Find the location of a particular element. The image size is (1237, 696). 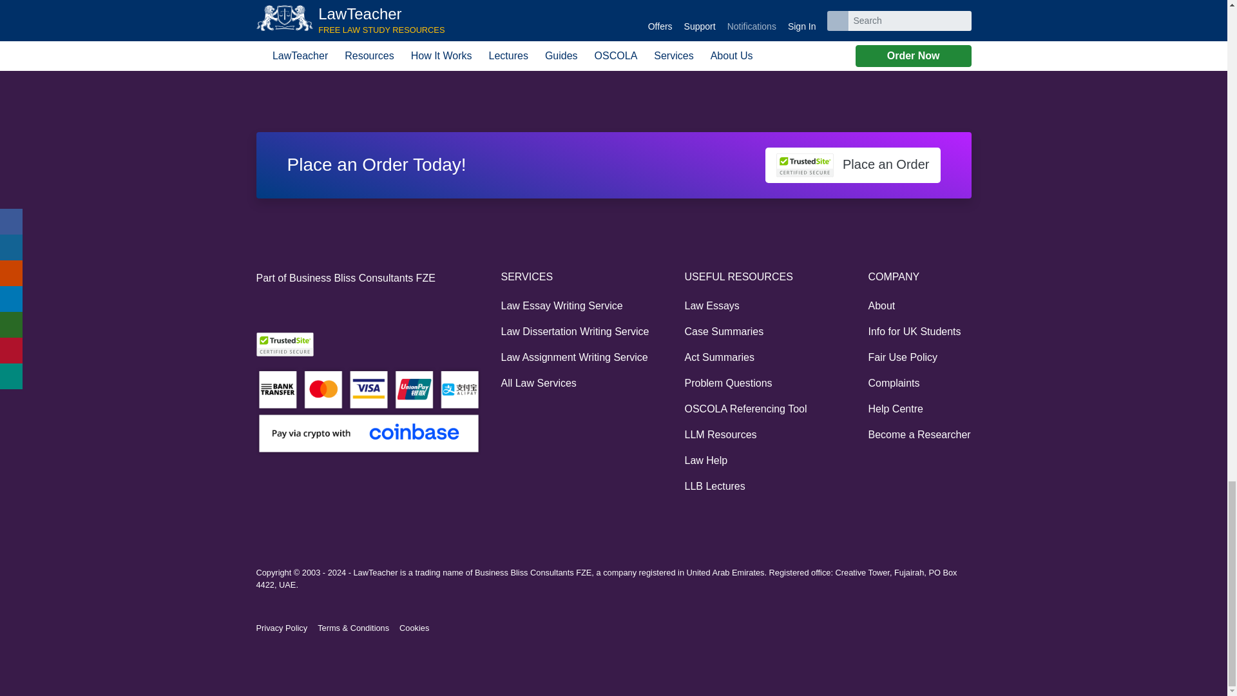

homepage link is located at coordinates (263, 57).